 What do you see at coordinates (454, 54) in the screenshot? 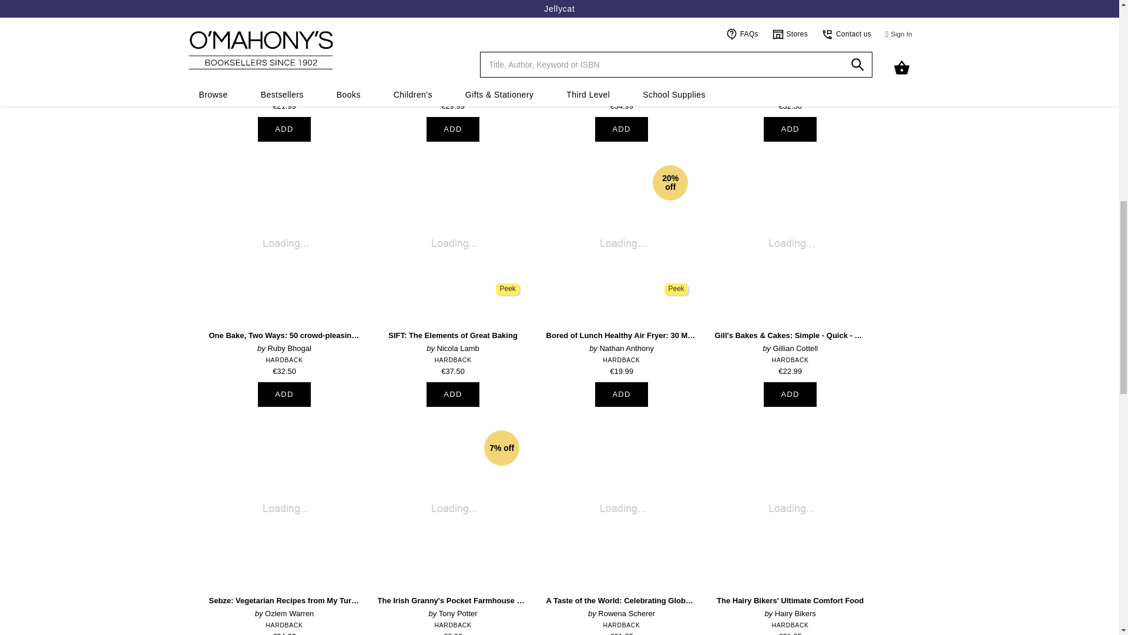
I see `See more about So Good by Emily English` at bounding box center [454, 54].